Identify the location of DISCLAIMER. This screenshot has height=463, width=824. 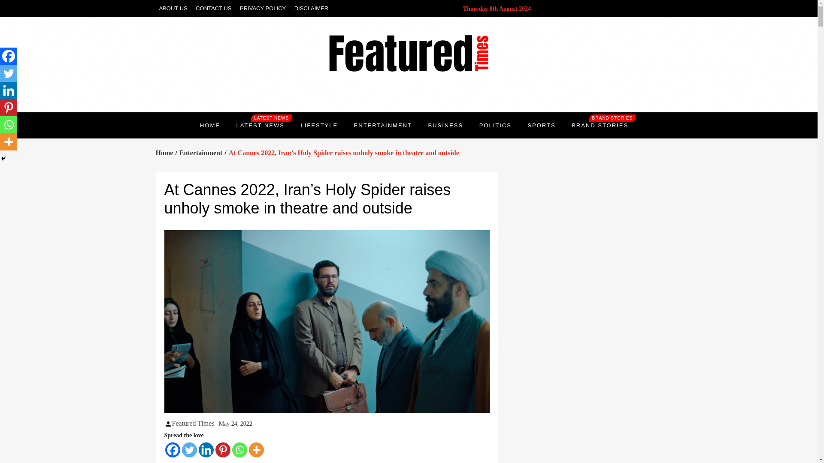
(311, 8).